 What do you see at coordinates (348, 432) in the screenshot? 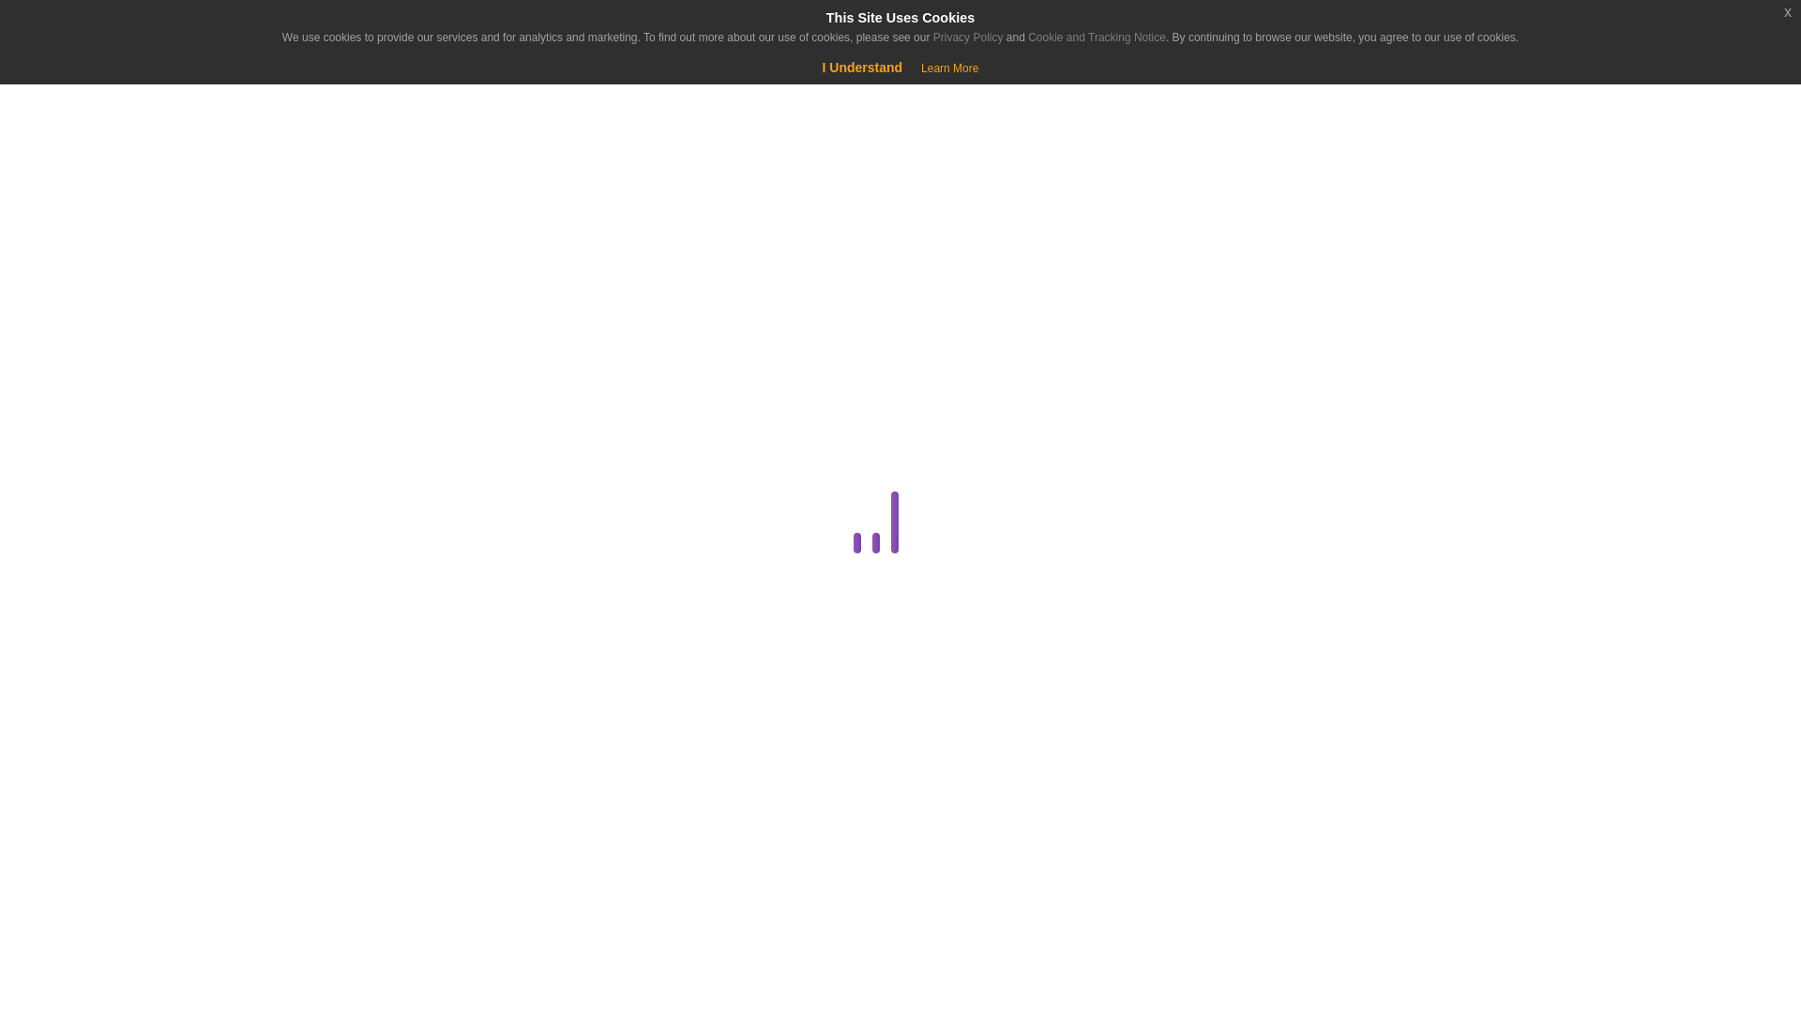
I see `Billing` at bounding box center [348, 432].